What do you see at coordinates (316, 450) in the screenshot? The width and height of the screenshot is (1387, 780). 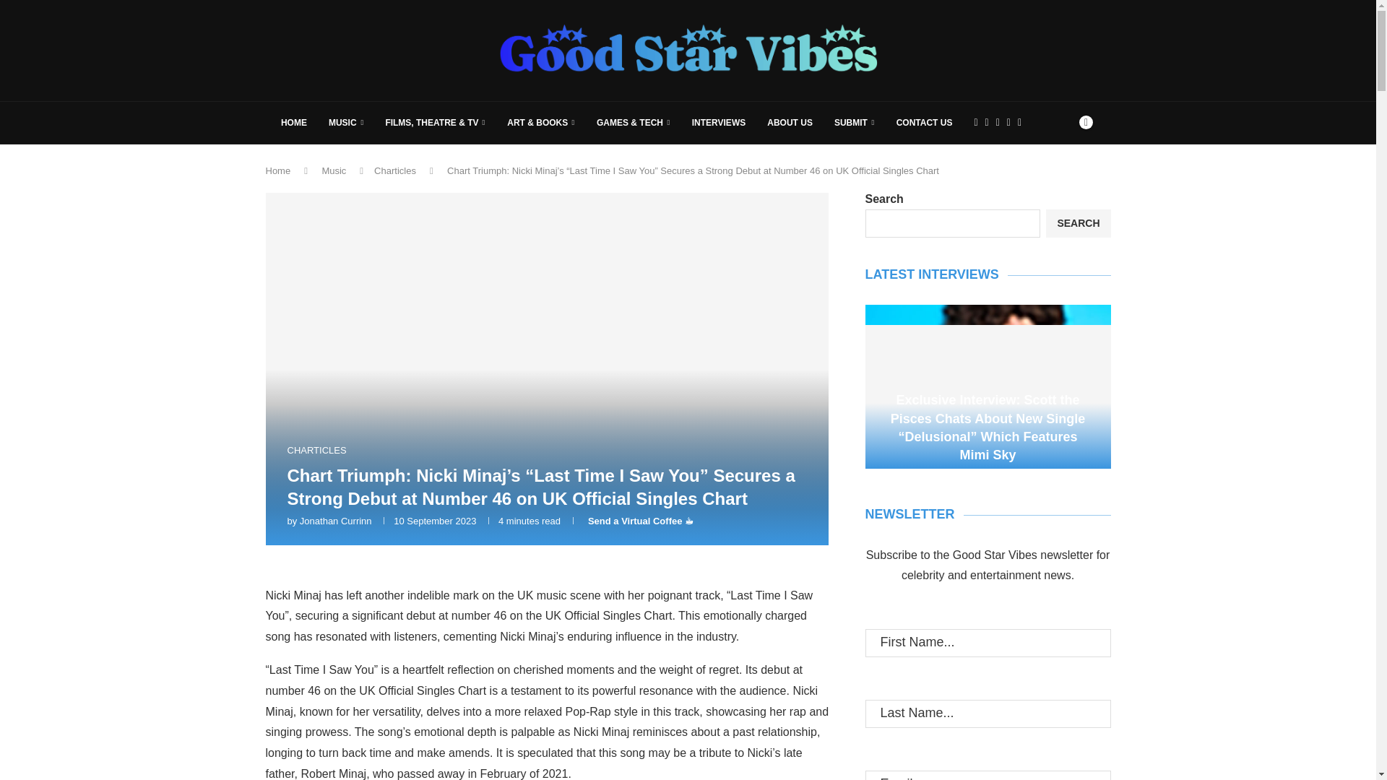 I see `CHARTICLES` at bounding box center [316, 450].